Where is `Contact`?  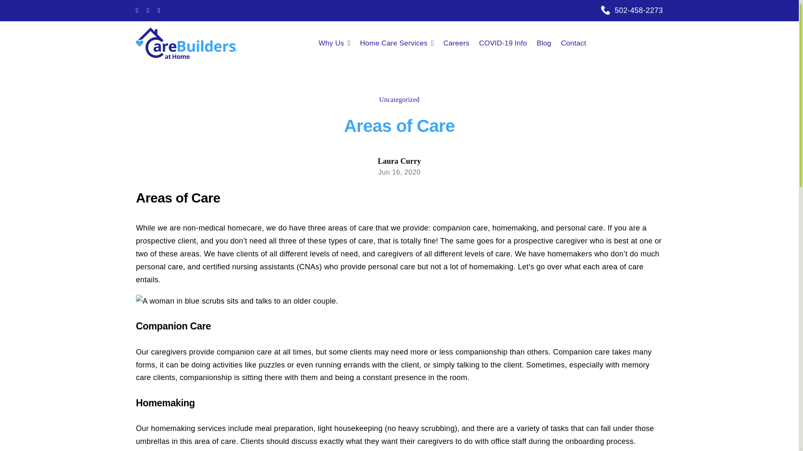
Contact is located at coordinates (578, 43).